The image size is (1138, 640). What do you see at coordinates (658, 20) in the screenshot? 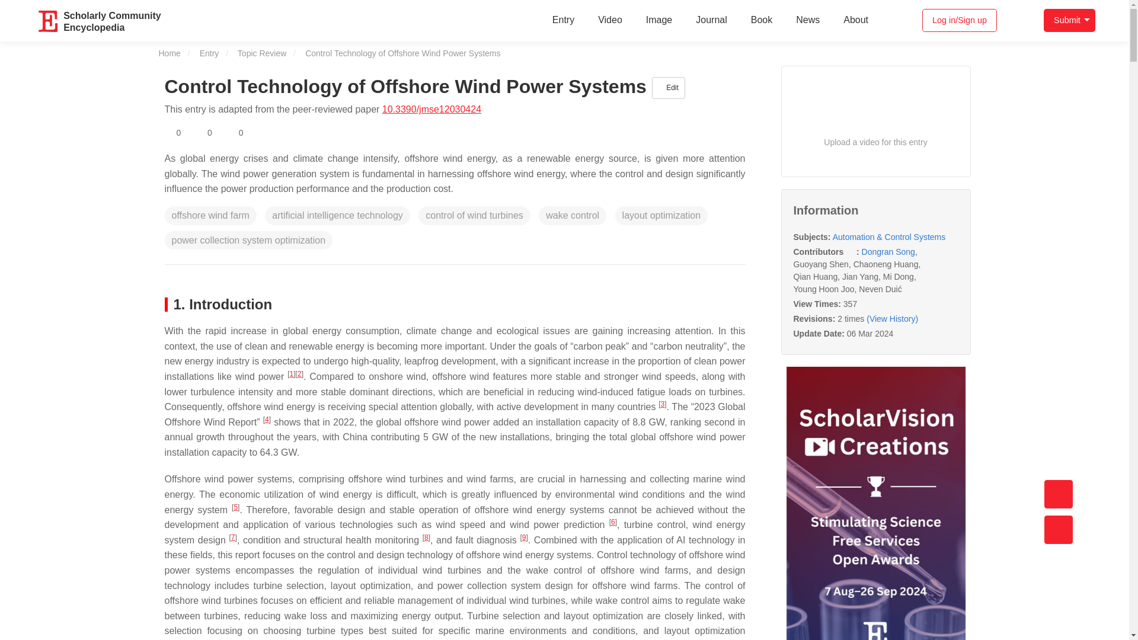
I see `Image` at bounding box center [658, 20].